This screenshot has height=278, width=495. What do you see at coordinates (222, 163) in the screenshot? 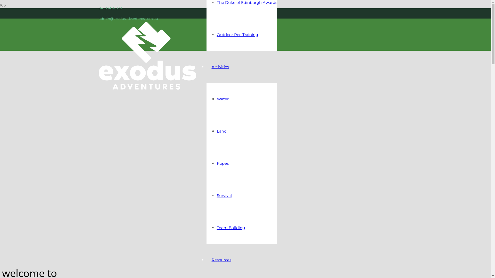
I see `Ropes` at bounding box center [222, 163].